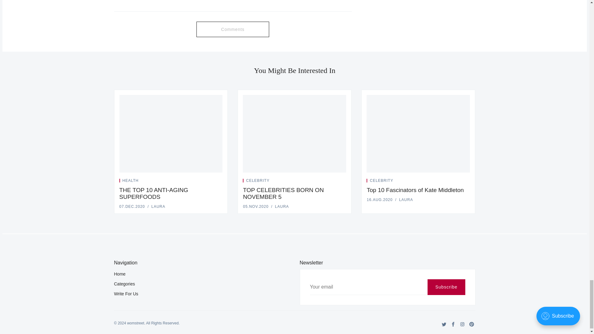 The width and height of the screenshot is (594, 334). I want to click on CELEBRITY, so click(257, 180).